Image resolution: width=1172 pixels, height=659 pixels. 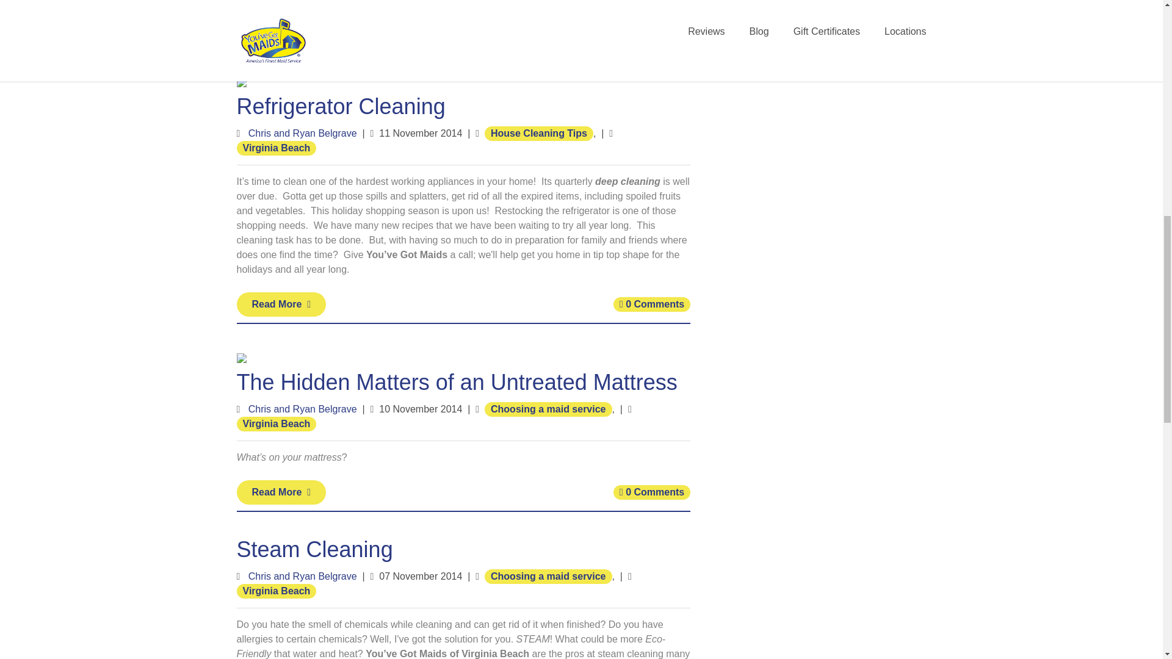 What do you see at coordinates (303, 409) in the screenshot?
I see `Chris and Ryan Belgrave` at bounding box center [303, 409].